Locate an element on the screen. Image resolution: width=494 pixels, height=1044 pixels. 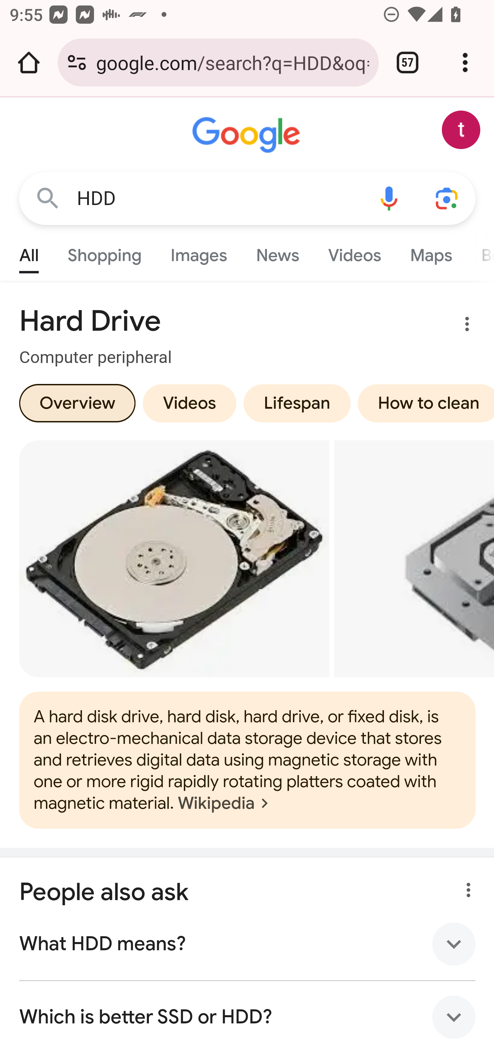
Search using your camera or photos is located at coordinates (447, 198).